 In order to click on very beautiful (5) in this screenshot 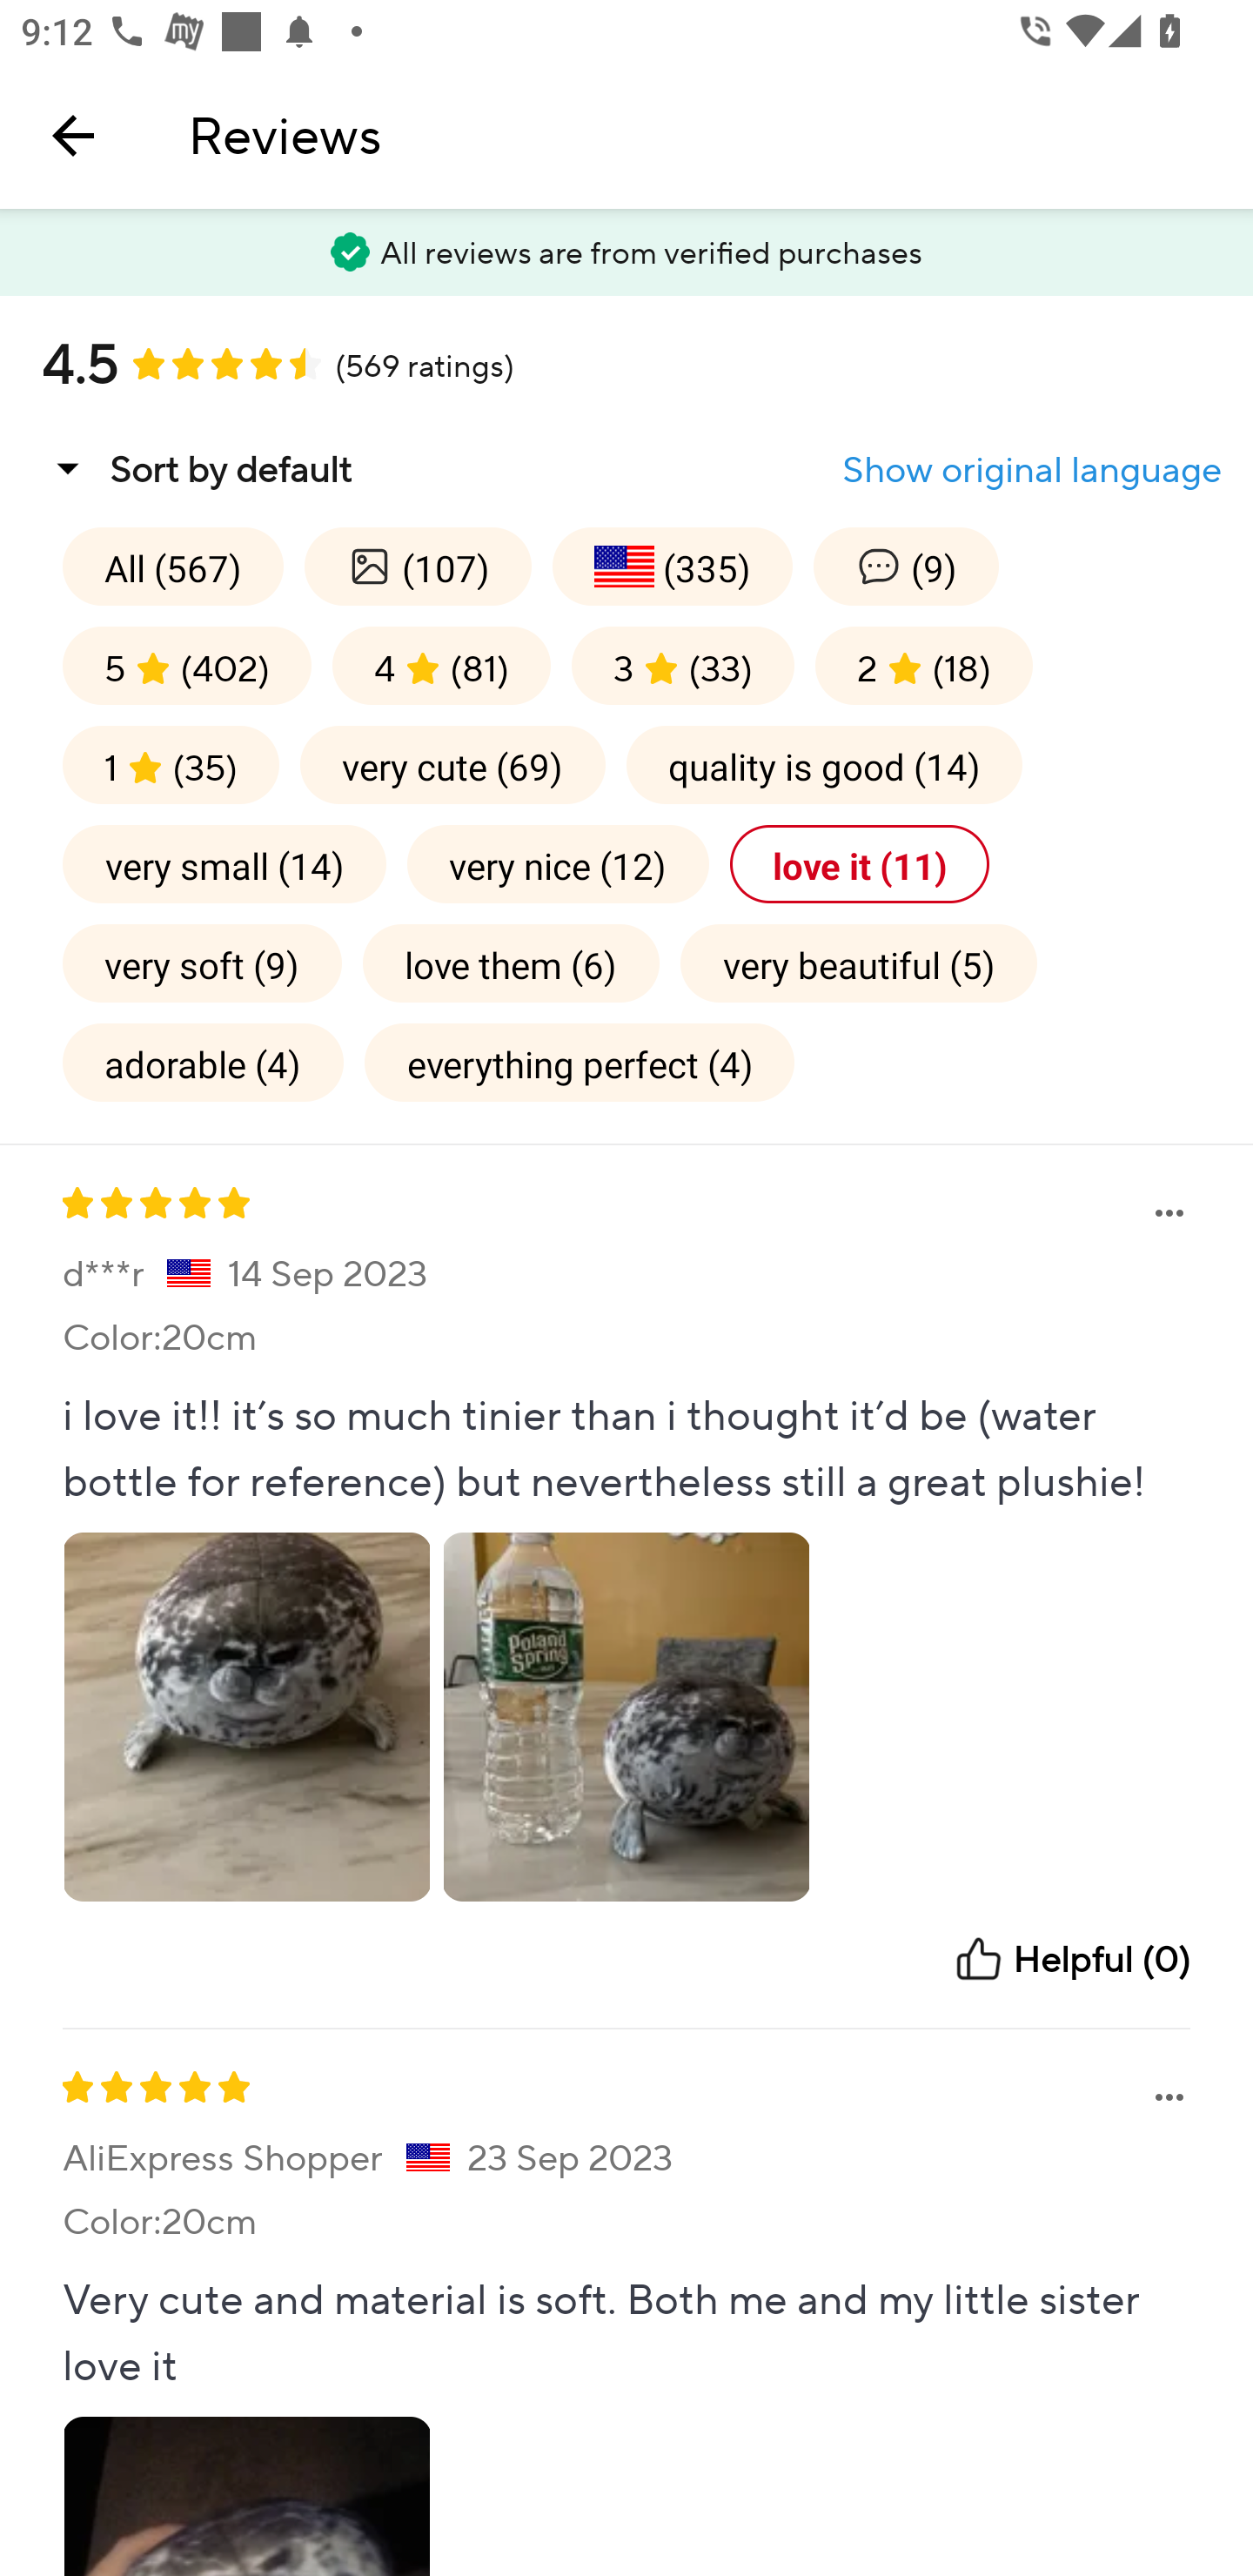, I will do `click(858, 963)`.